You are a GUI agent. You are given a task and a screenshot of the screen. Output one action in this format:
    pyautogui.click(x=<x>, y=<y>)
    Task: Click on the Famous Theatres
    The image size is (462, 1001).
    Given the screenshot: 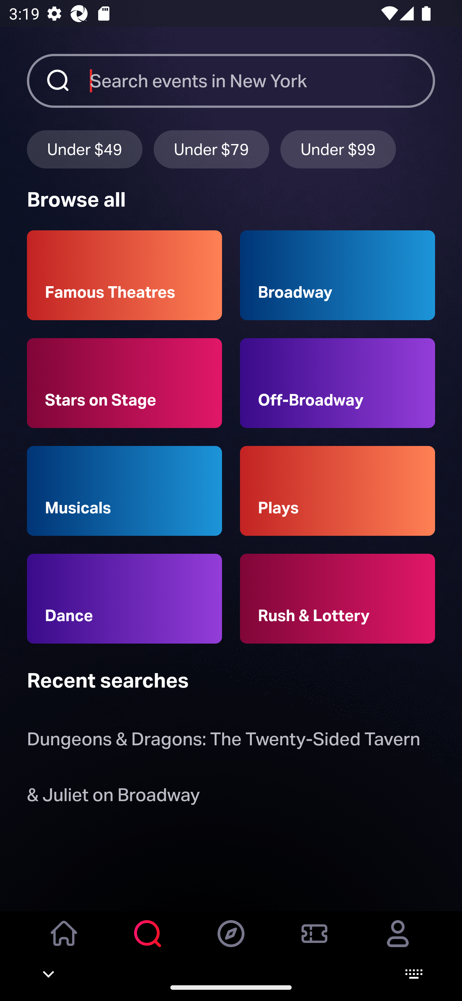 What is the action you would take?
    pyautogui.click(x=124, y=275)
    